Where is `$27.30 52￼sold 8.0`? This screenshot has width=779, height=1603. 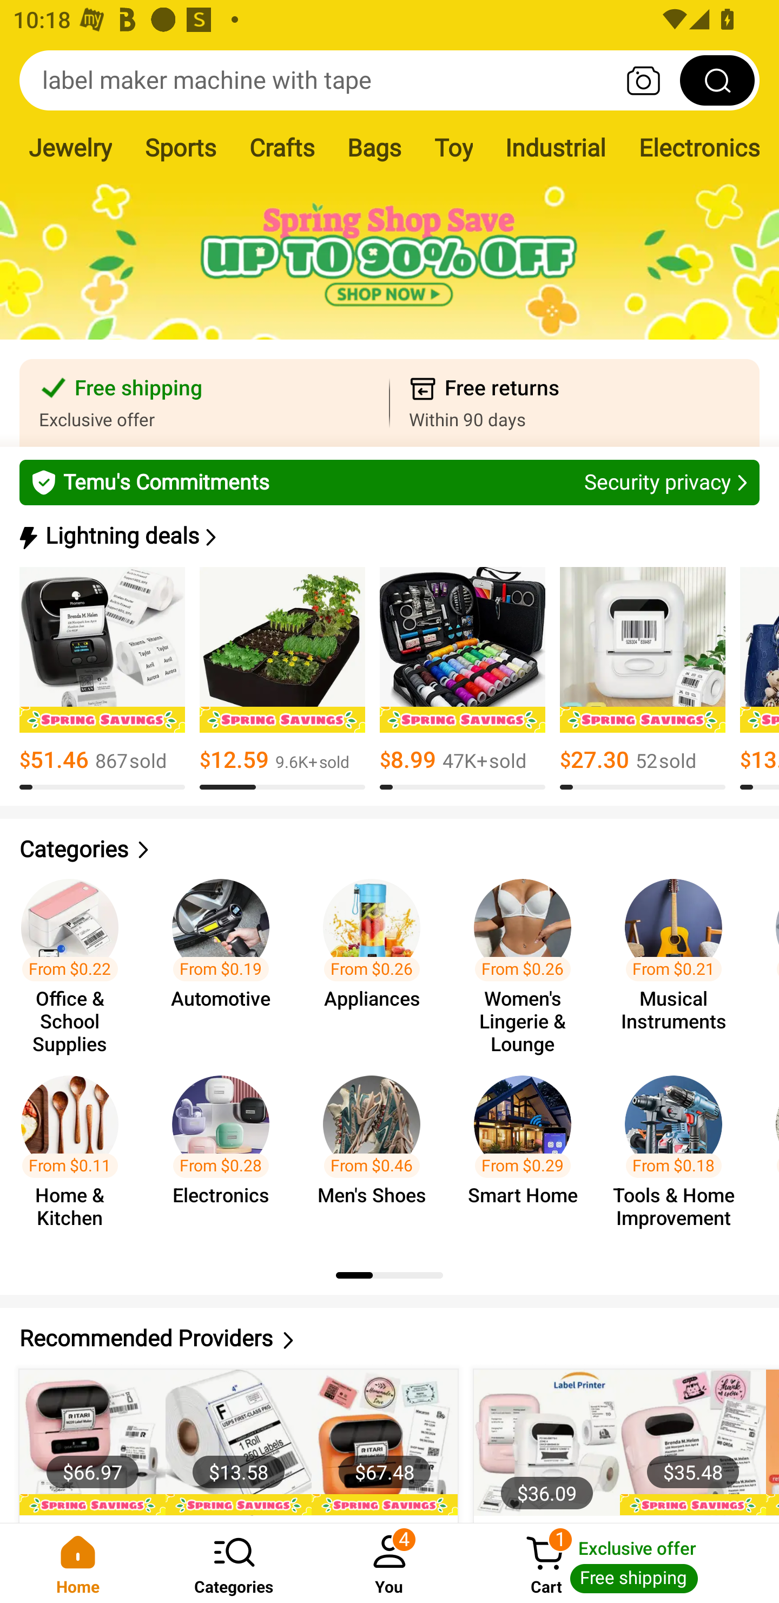
$27.30 52￼sold 8.0 is located at coordinates (643, 679).